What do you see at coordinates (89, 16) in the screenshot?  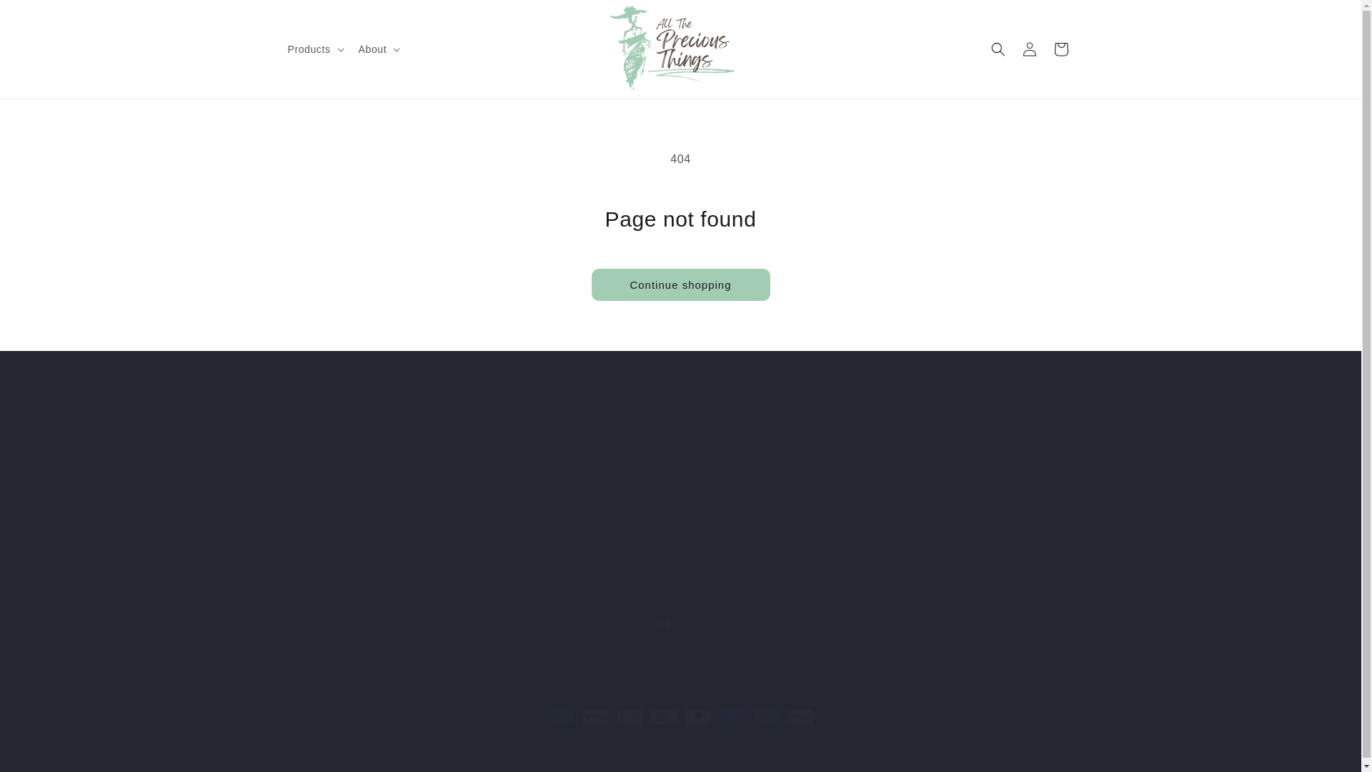 I see `Skip to content` at bounding box center [89, 16].